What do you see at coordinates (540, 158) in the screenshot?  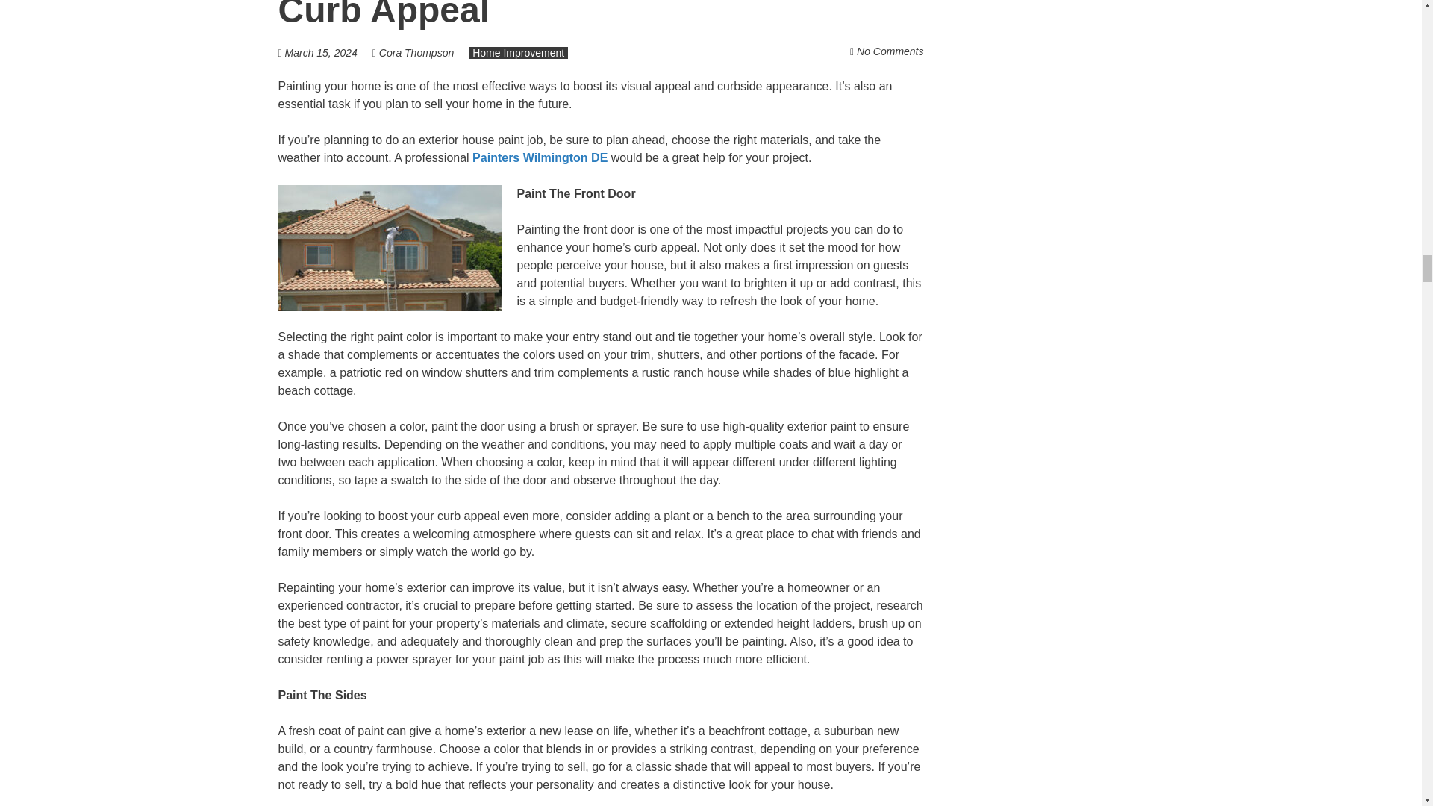 I see `Painters Wilmington DE` at bounding box center [540, 158].